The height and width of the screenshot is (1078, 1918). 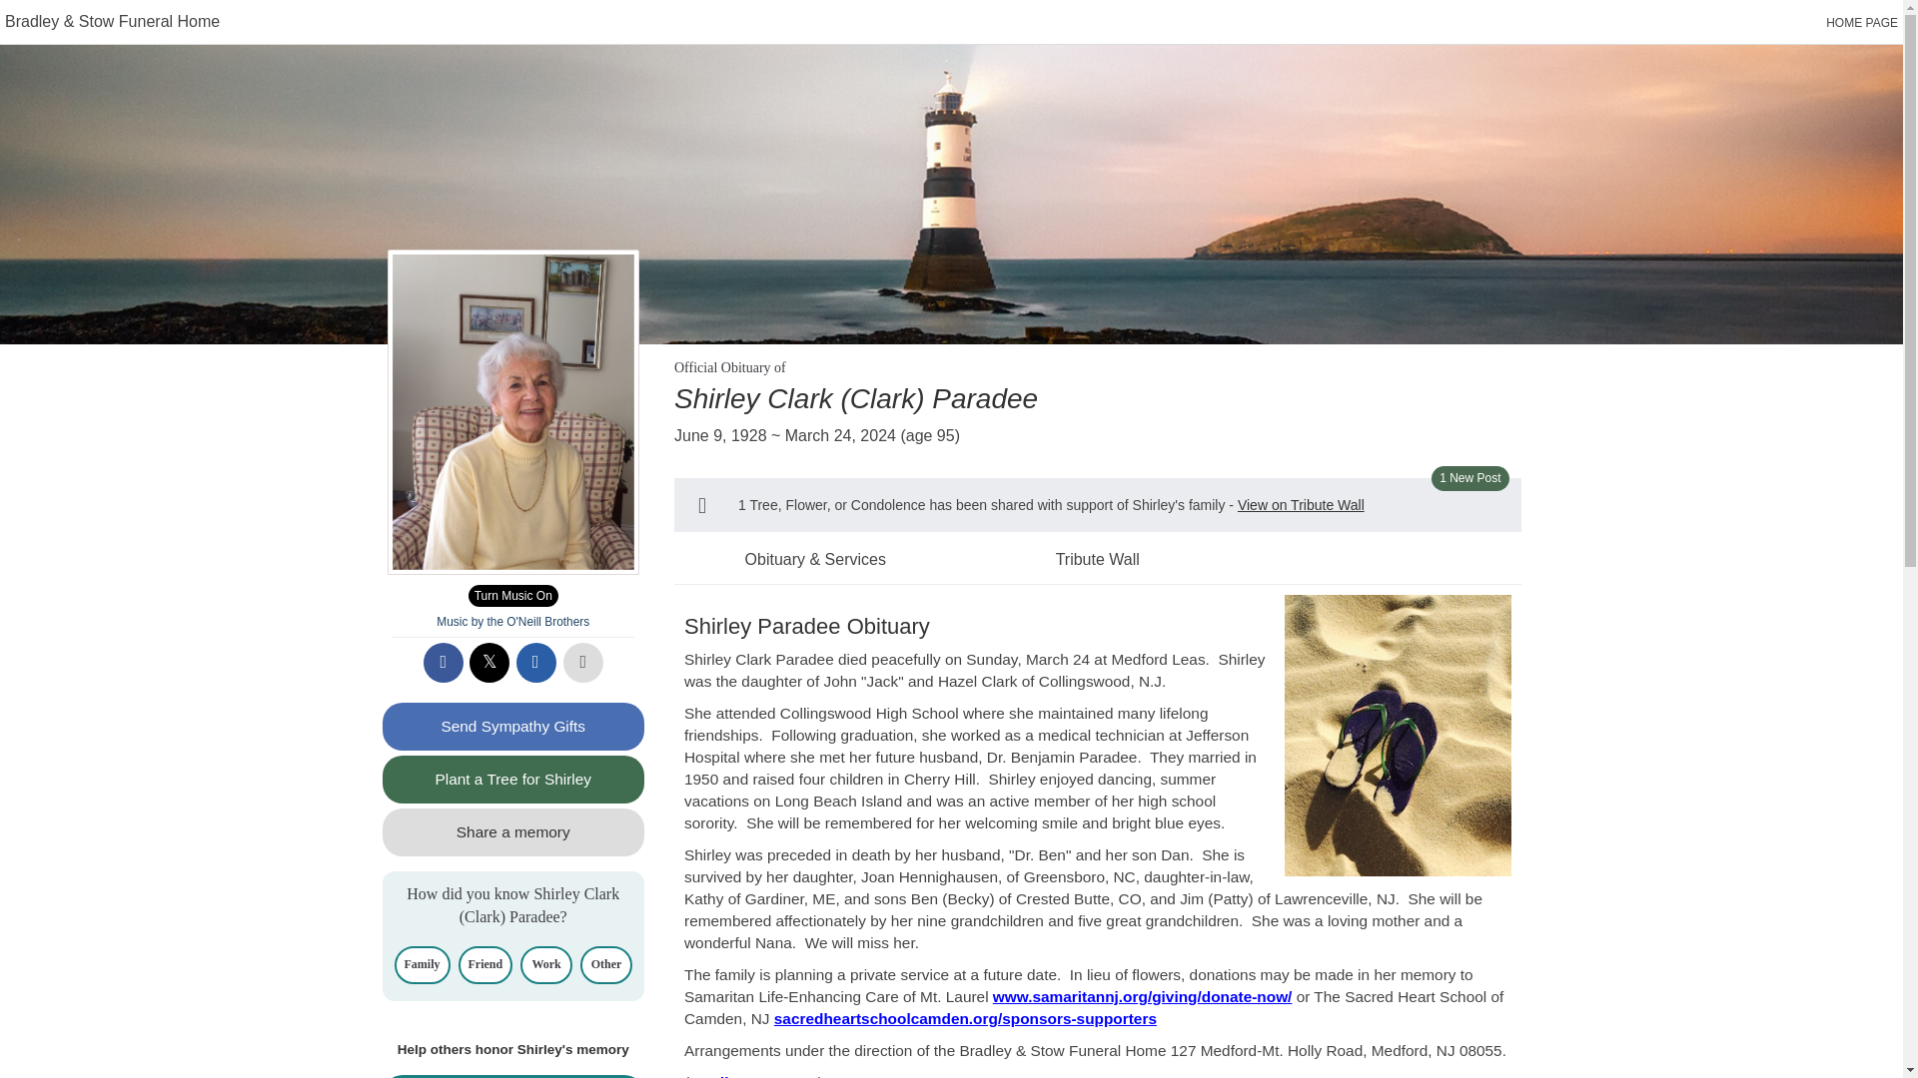 What do you see at coordinates (583, 662) in the screenshot?
I see `Printable copy` at bounding box center [583, 662].